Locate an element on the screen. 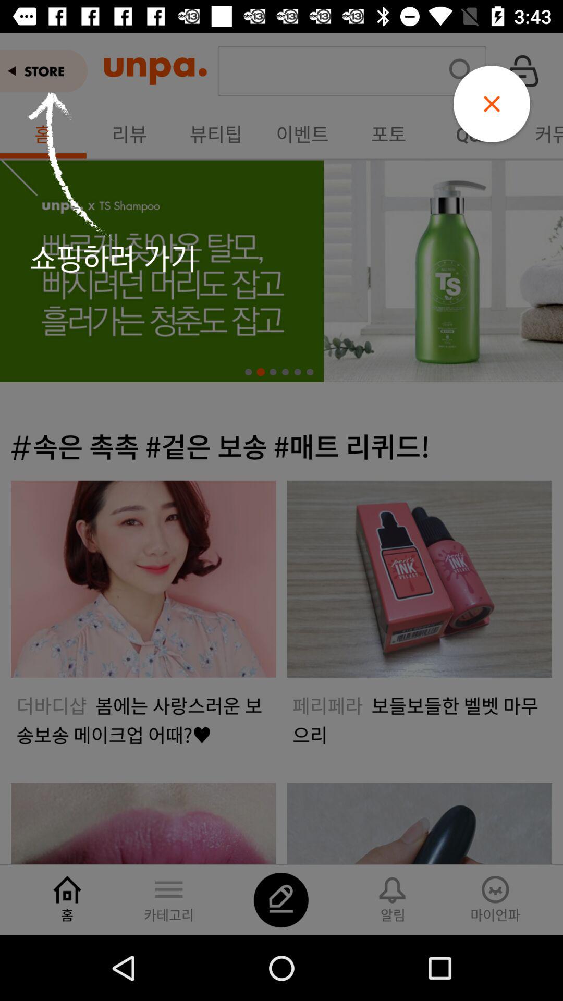 The width and height of the screenshot is (563, 1001). choose the item at the top right corner is located at coordinates (492, 104).